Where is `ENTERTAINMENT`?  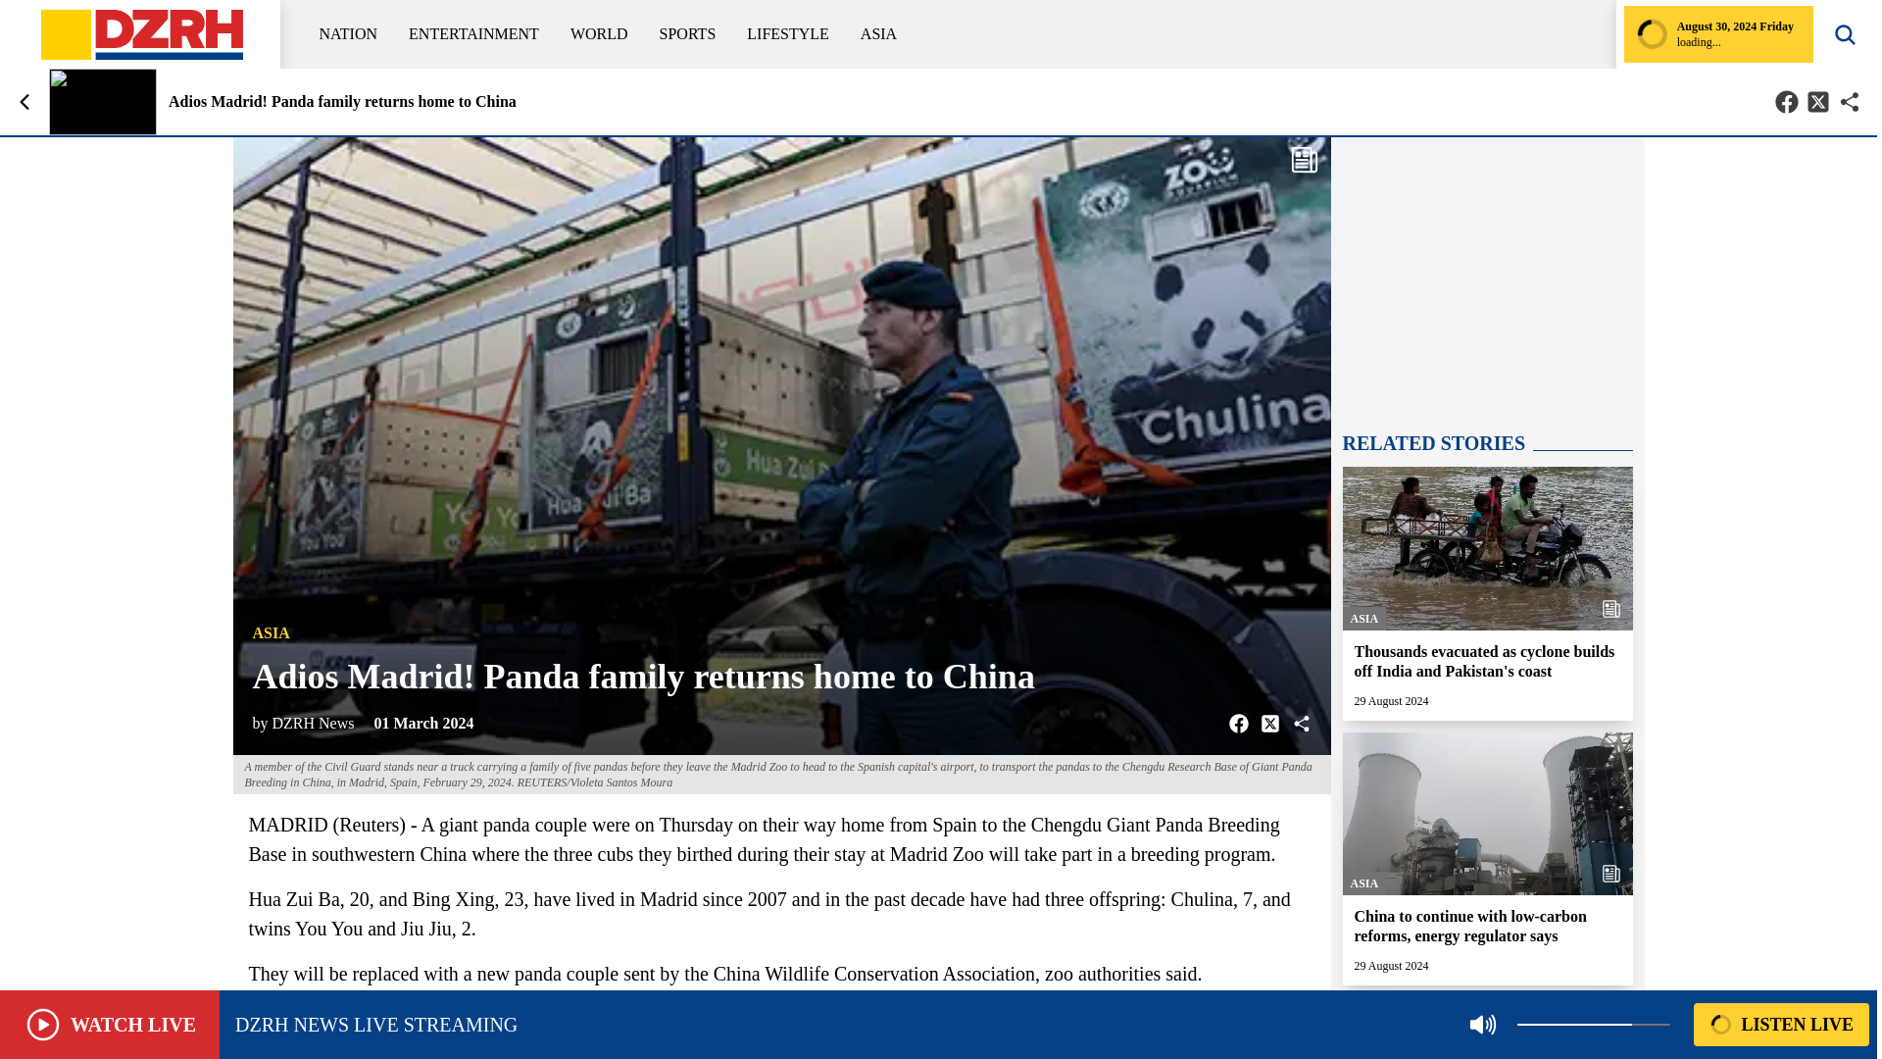 ENTERTAINMENT is located at coordinates (472, 33).